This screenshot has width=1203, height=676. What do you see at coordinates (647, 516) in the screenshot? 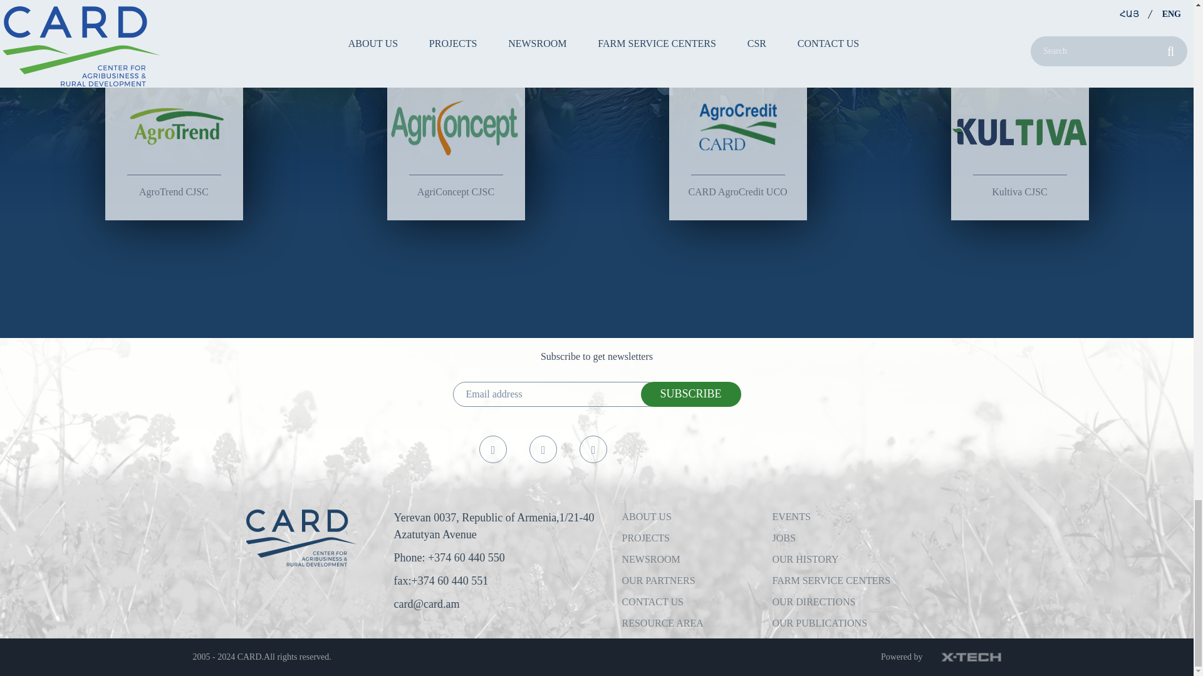
I see `ABOUT US` at bounding box center [647, 516].